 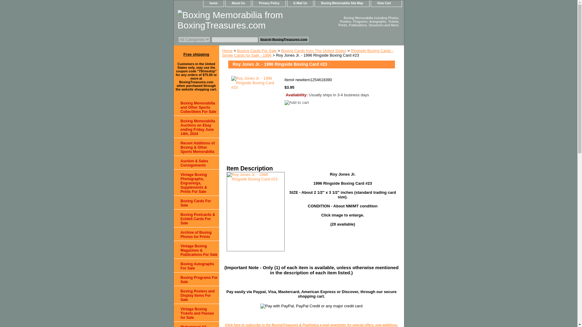 I want to click on Boxing Cards For Sale, so click(x=196, y=203).